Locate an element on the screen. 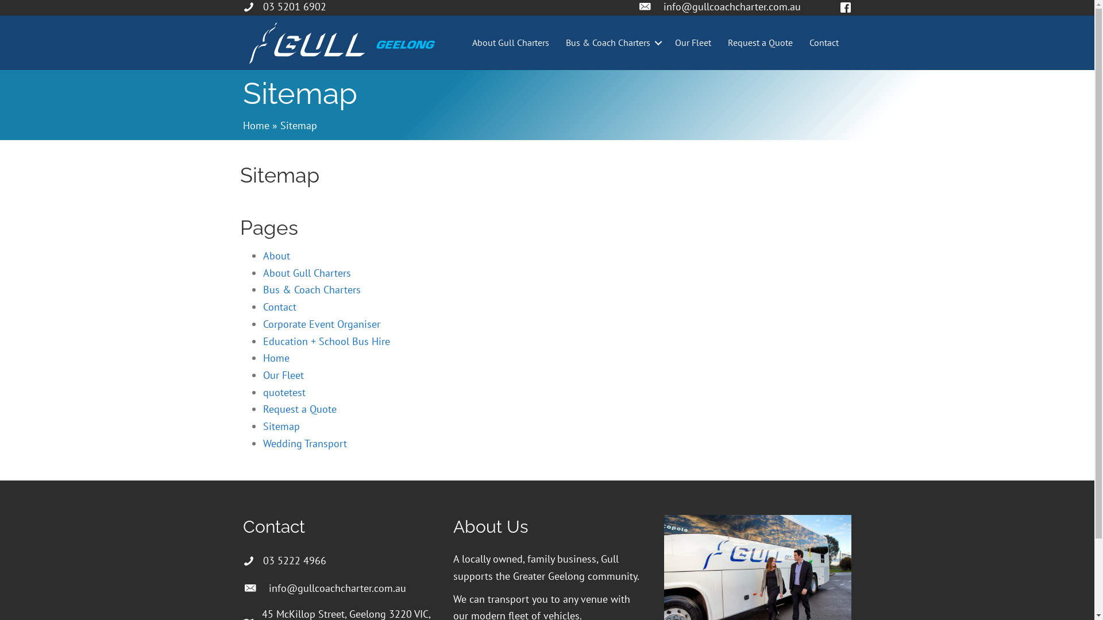 The image size is (1103, 620). Contact is located at coordinates (824, 42).